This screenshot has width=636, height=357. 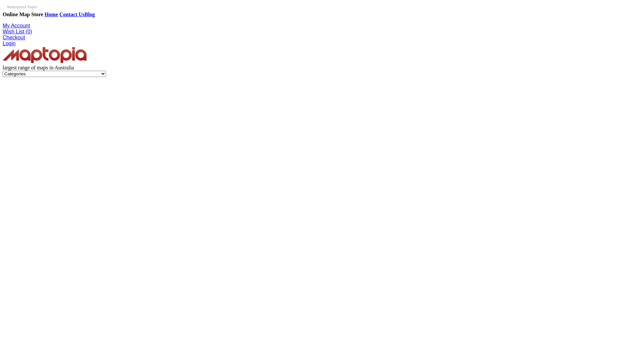 What do you see at coordinates (51, 15) in the screenshot?
I see `Home` at bounding box center [51, 15].